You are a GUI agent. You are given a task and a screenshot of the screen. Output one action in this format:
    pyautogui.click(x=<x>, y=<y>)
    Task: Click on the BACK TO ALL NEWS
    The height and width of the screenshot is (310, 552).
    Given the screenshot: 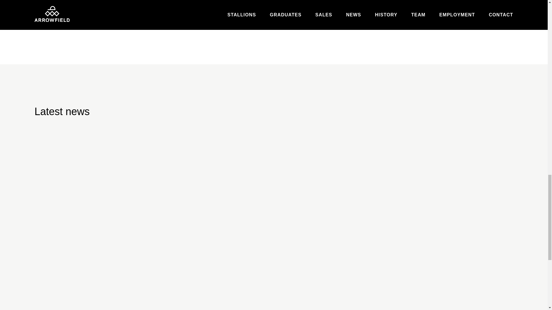 What is the action you would take?
    pyautogui.click(x=66, y=19)
    